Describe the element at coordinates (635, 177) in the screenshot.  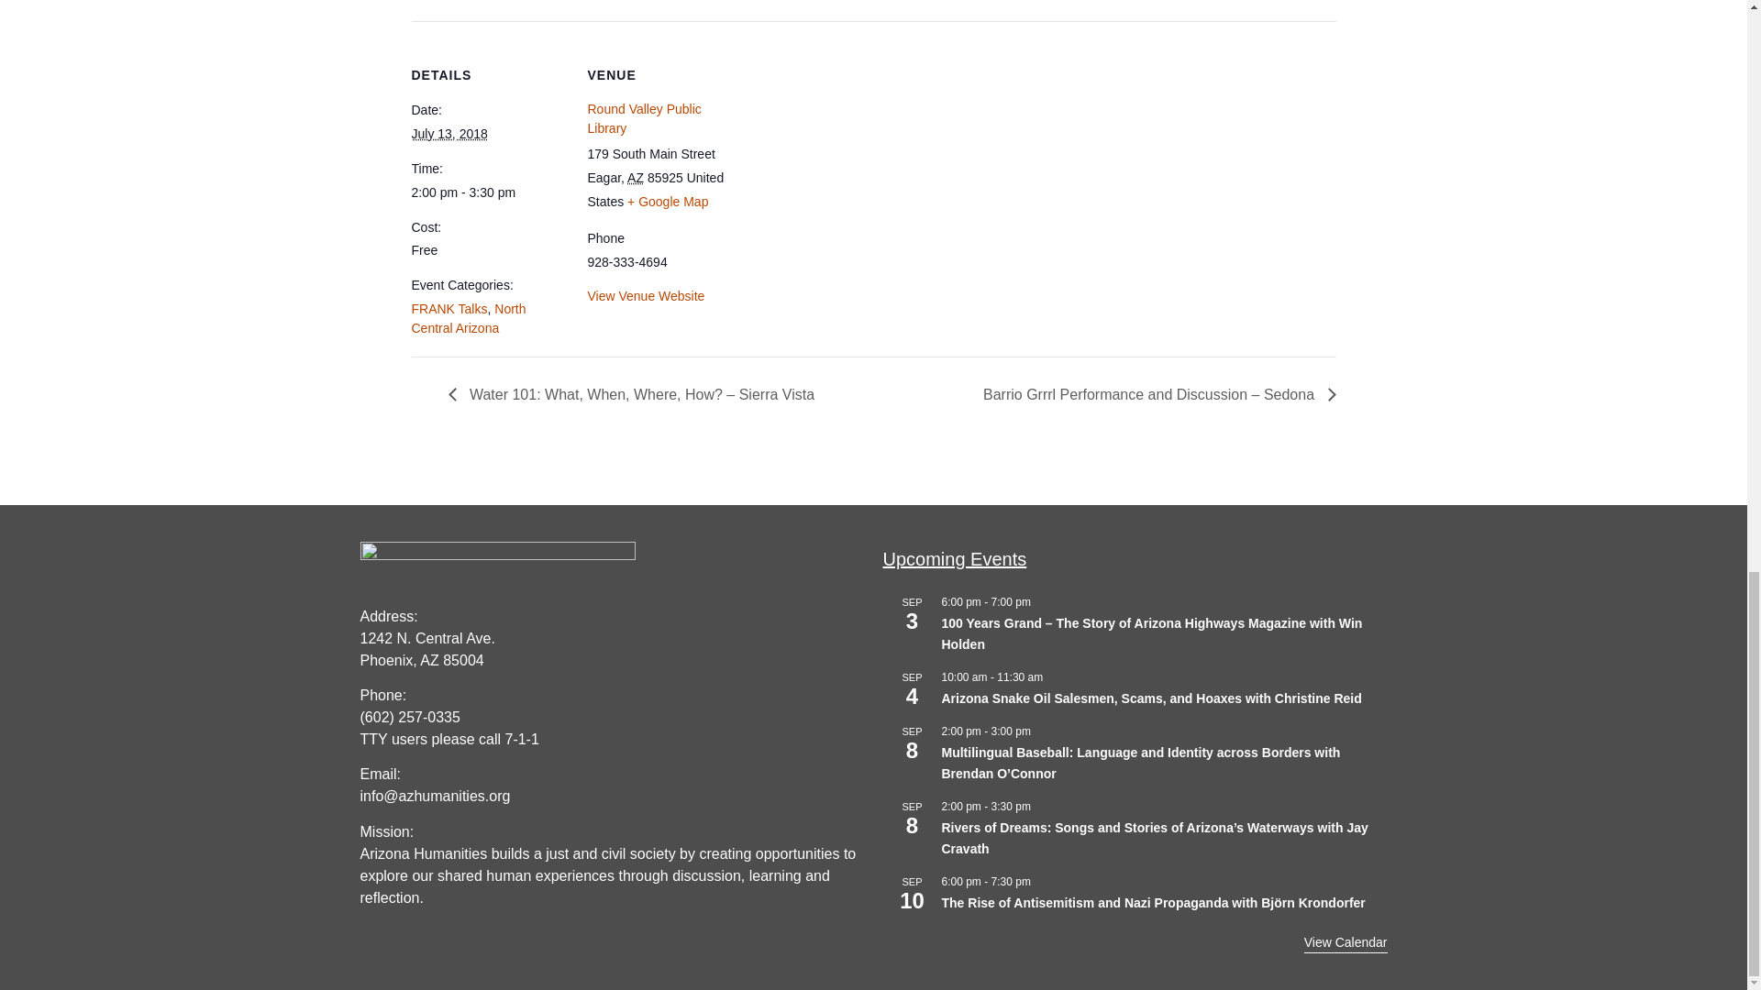
I see `Arizona` at that location.